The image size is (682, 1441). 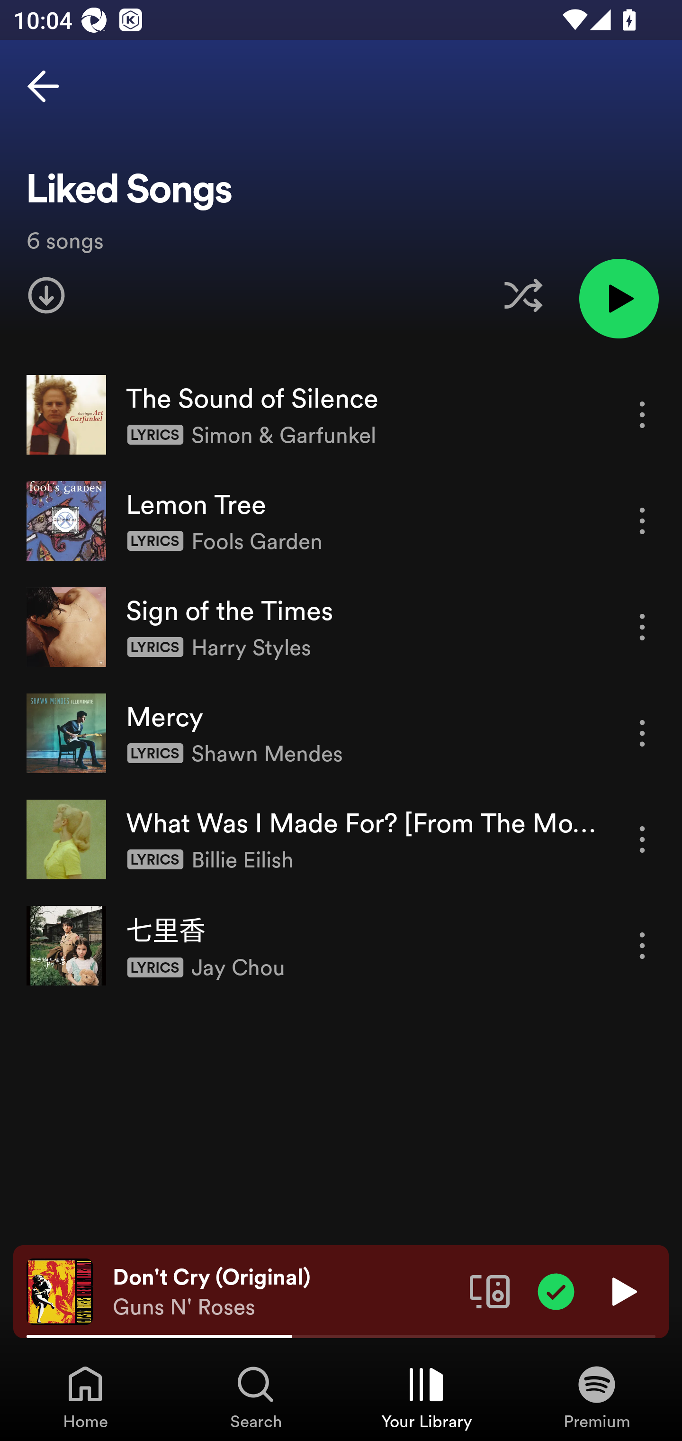 What do you see at coordinates (523, 295) in the screenshot?
I see `Enable shuffle for this liked songs` at bounding box center [523, 295].